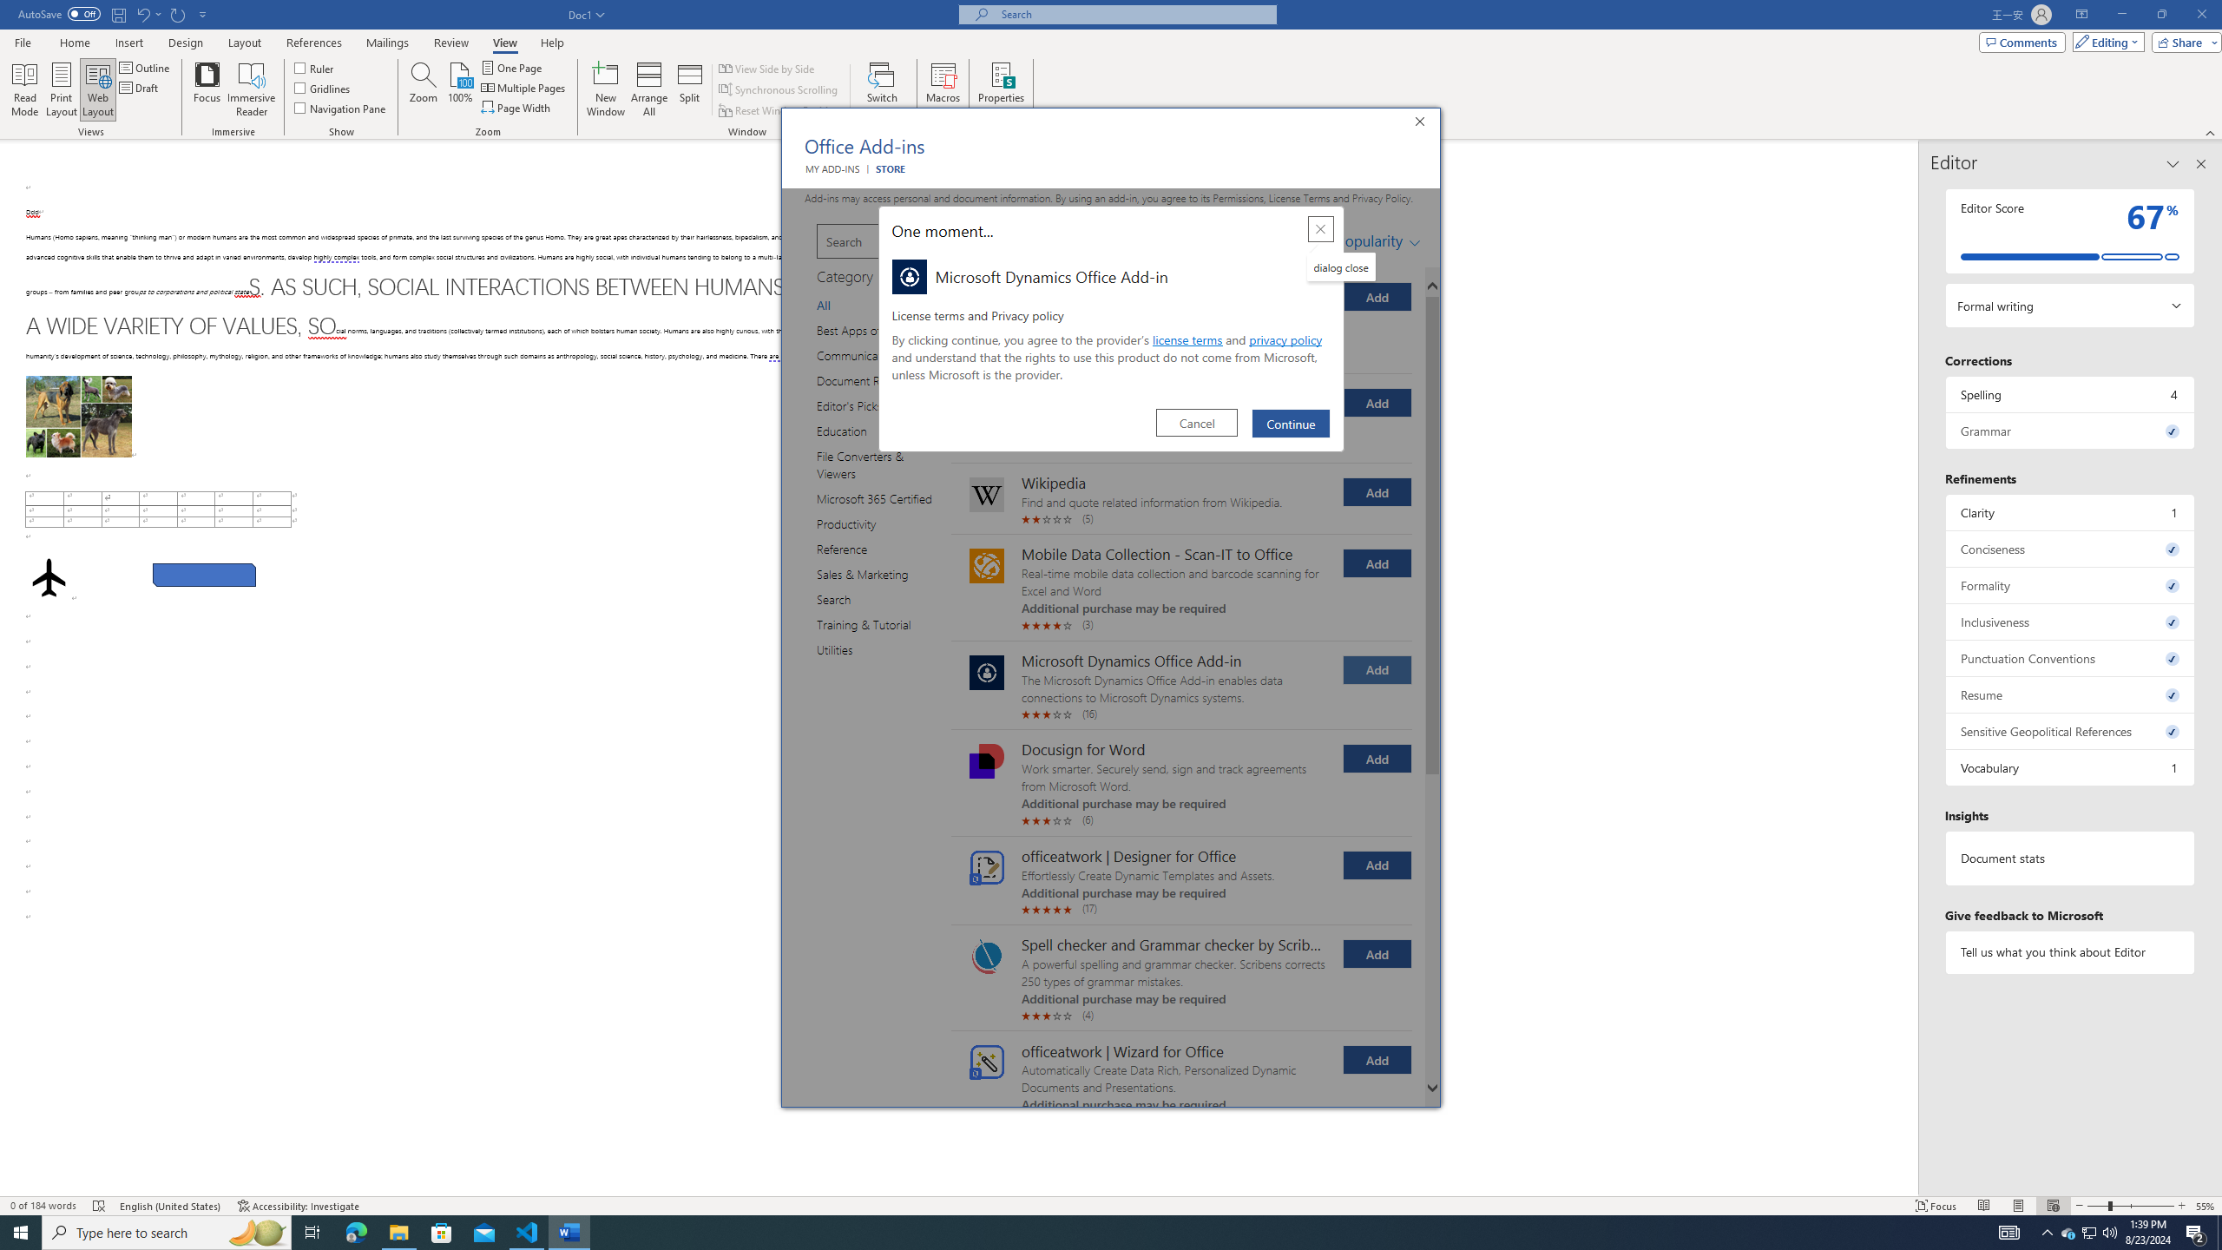 The image size is (2222, 1250). Describe the element at coordinates (516, 108) in the screenshot. I see `Page Width` at that location.